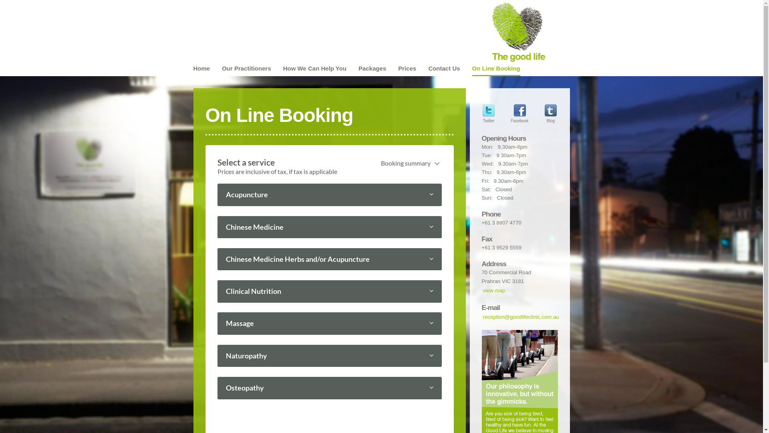 This screenshot has width=769, height=433. Describe the element at coordinates (407, 70) in the screenshot. I see `Prices` at that location.